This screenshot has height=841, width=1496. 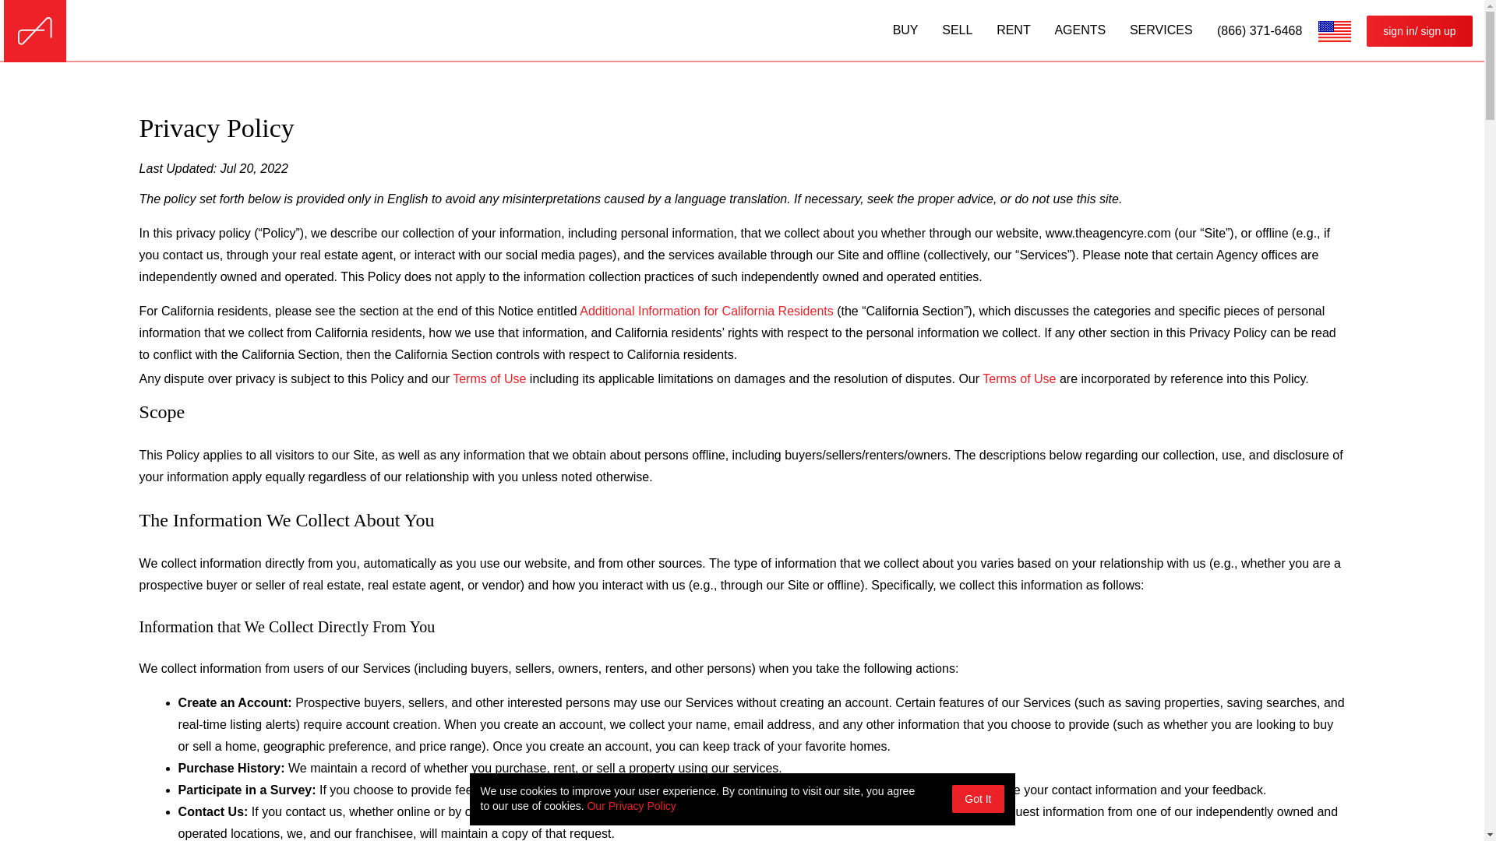 What do you see at coordinates (706, 311) in the screenshot?
I see `Additional Information for California Residents` at bounding box center [706, 311].